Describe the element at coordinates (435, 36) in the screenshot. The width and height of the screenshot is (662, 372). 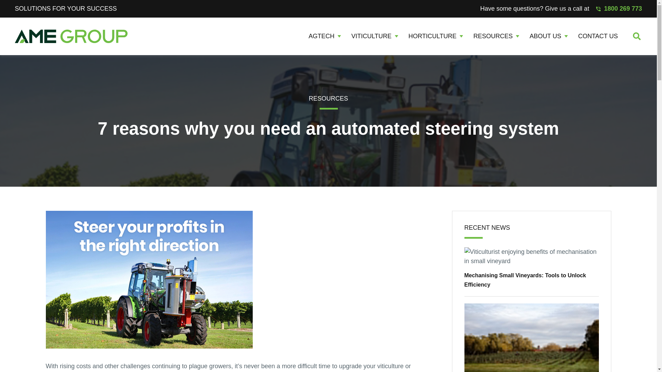
I see `HORTICULTURE` at that location.